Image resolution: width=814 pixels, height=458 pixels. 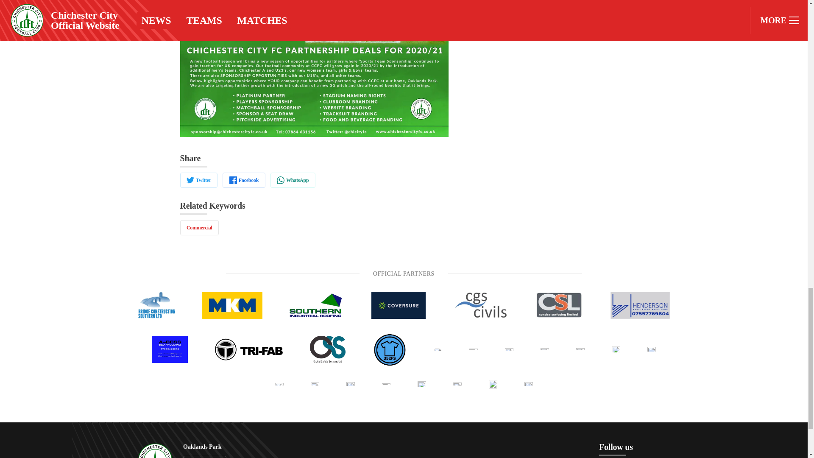 I want to click on Commercial, so click(x=199, y=228).